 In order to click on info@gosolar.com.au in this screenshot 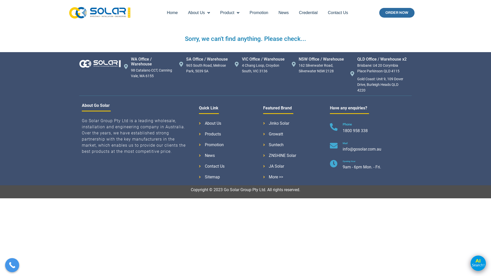, I will do `click(362, 149)`.